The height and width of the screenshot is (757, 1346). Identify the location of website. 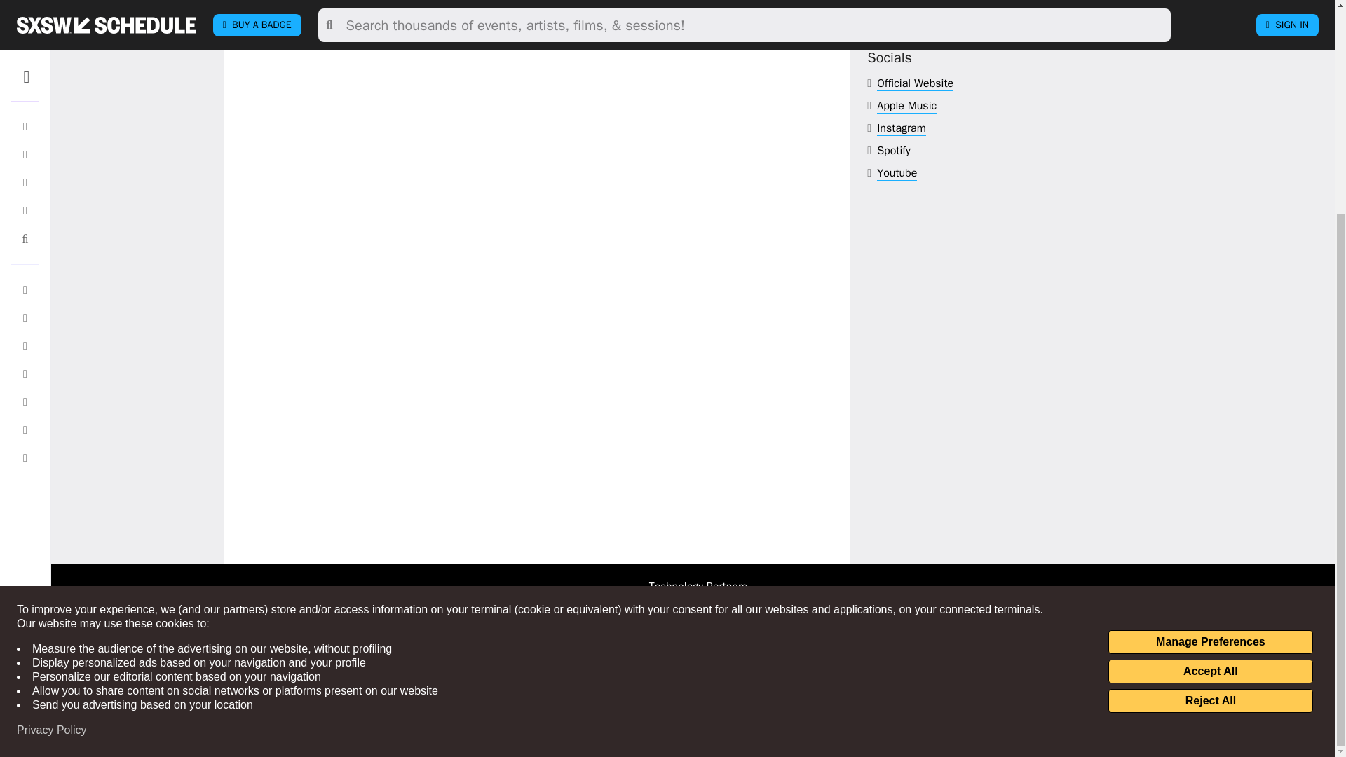
(915, 83).